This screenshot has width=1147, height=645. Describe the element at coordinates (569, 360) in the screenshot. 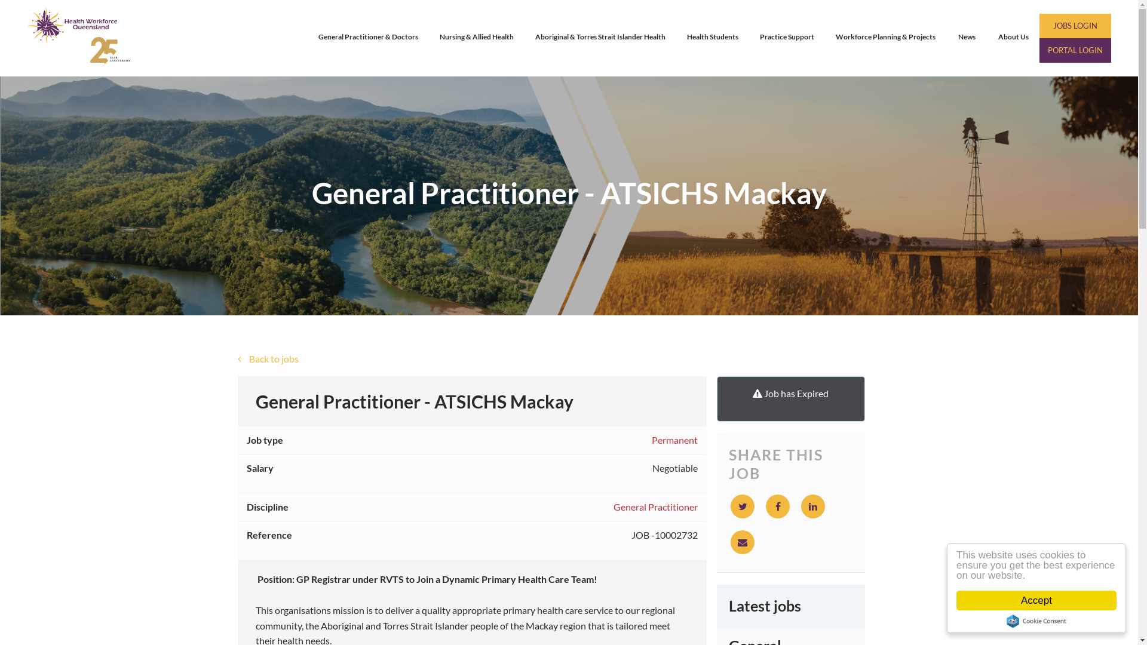

I see `Back to jobs` at that location.